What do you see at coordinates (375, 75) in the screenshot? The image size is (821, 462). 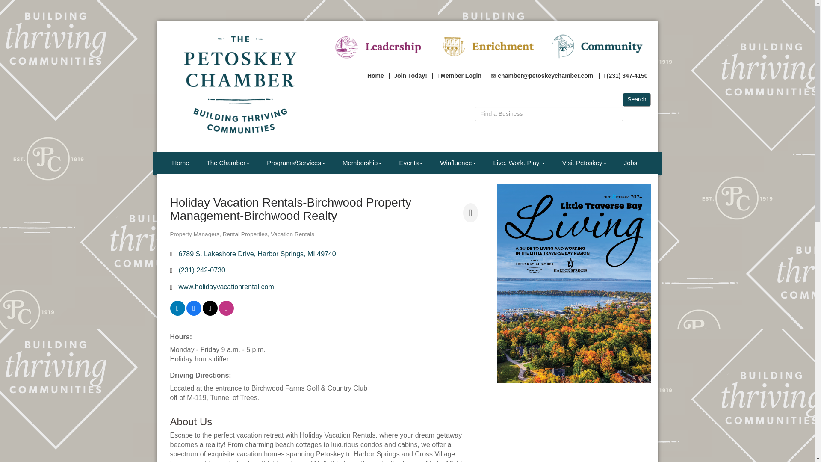 I see `Home` at bounding box center [375, 75].